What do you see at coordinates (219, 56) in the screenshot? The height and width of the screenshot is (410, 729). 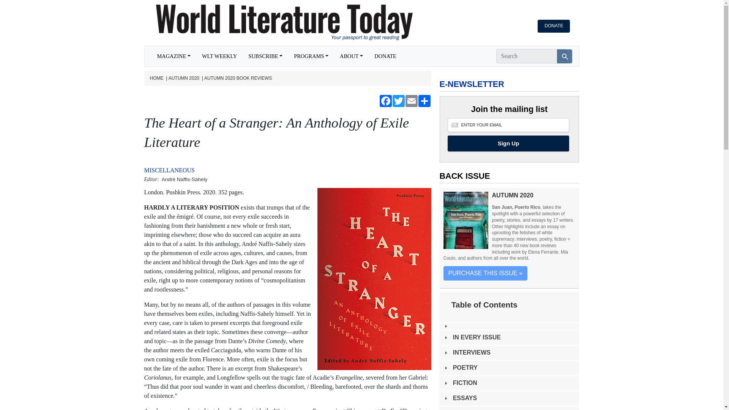 I see `WLT WEEKLY` at bounding box center [219, 56].